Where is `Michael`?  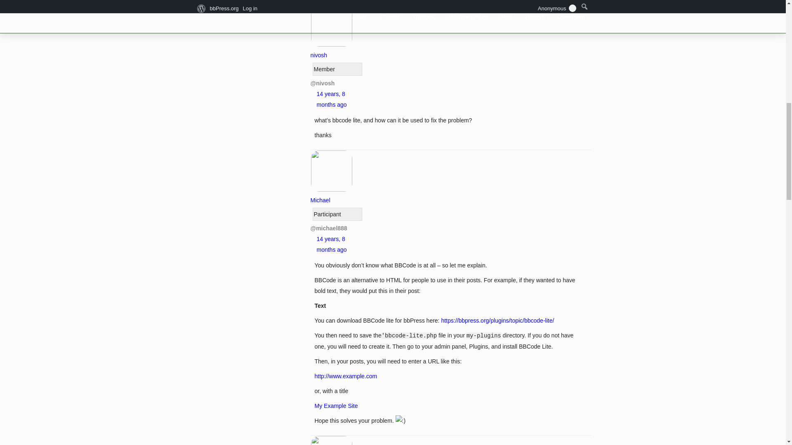 Michael is located at coordinates (331, 194).